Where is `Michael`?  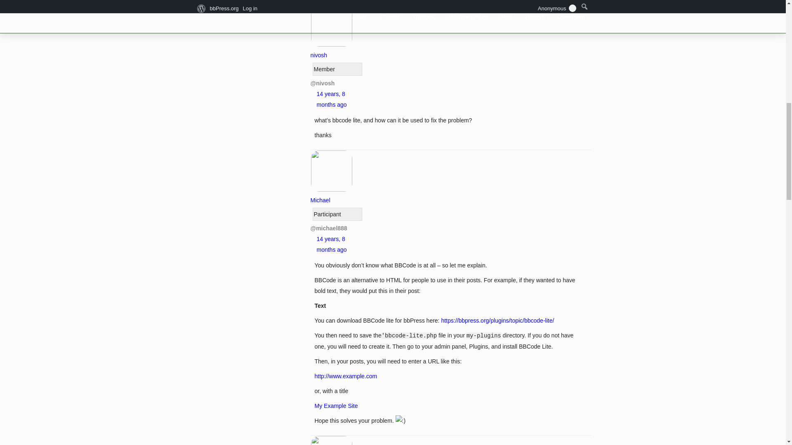 Michael is located at coordinates (331, 194).